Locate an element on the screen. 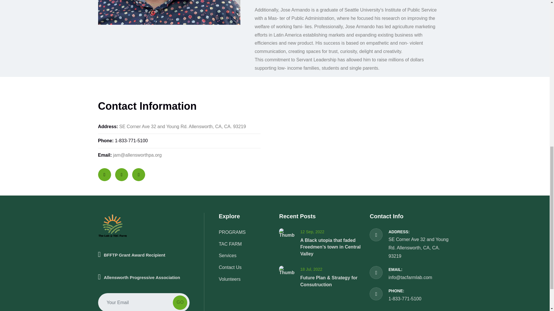 The height and width of the screenshot is (311, 554). Contact Us is located at coordinates (230, 267).